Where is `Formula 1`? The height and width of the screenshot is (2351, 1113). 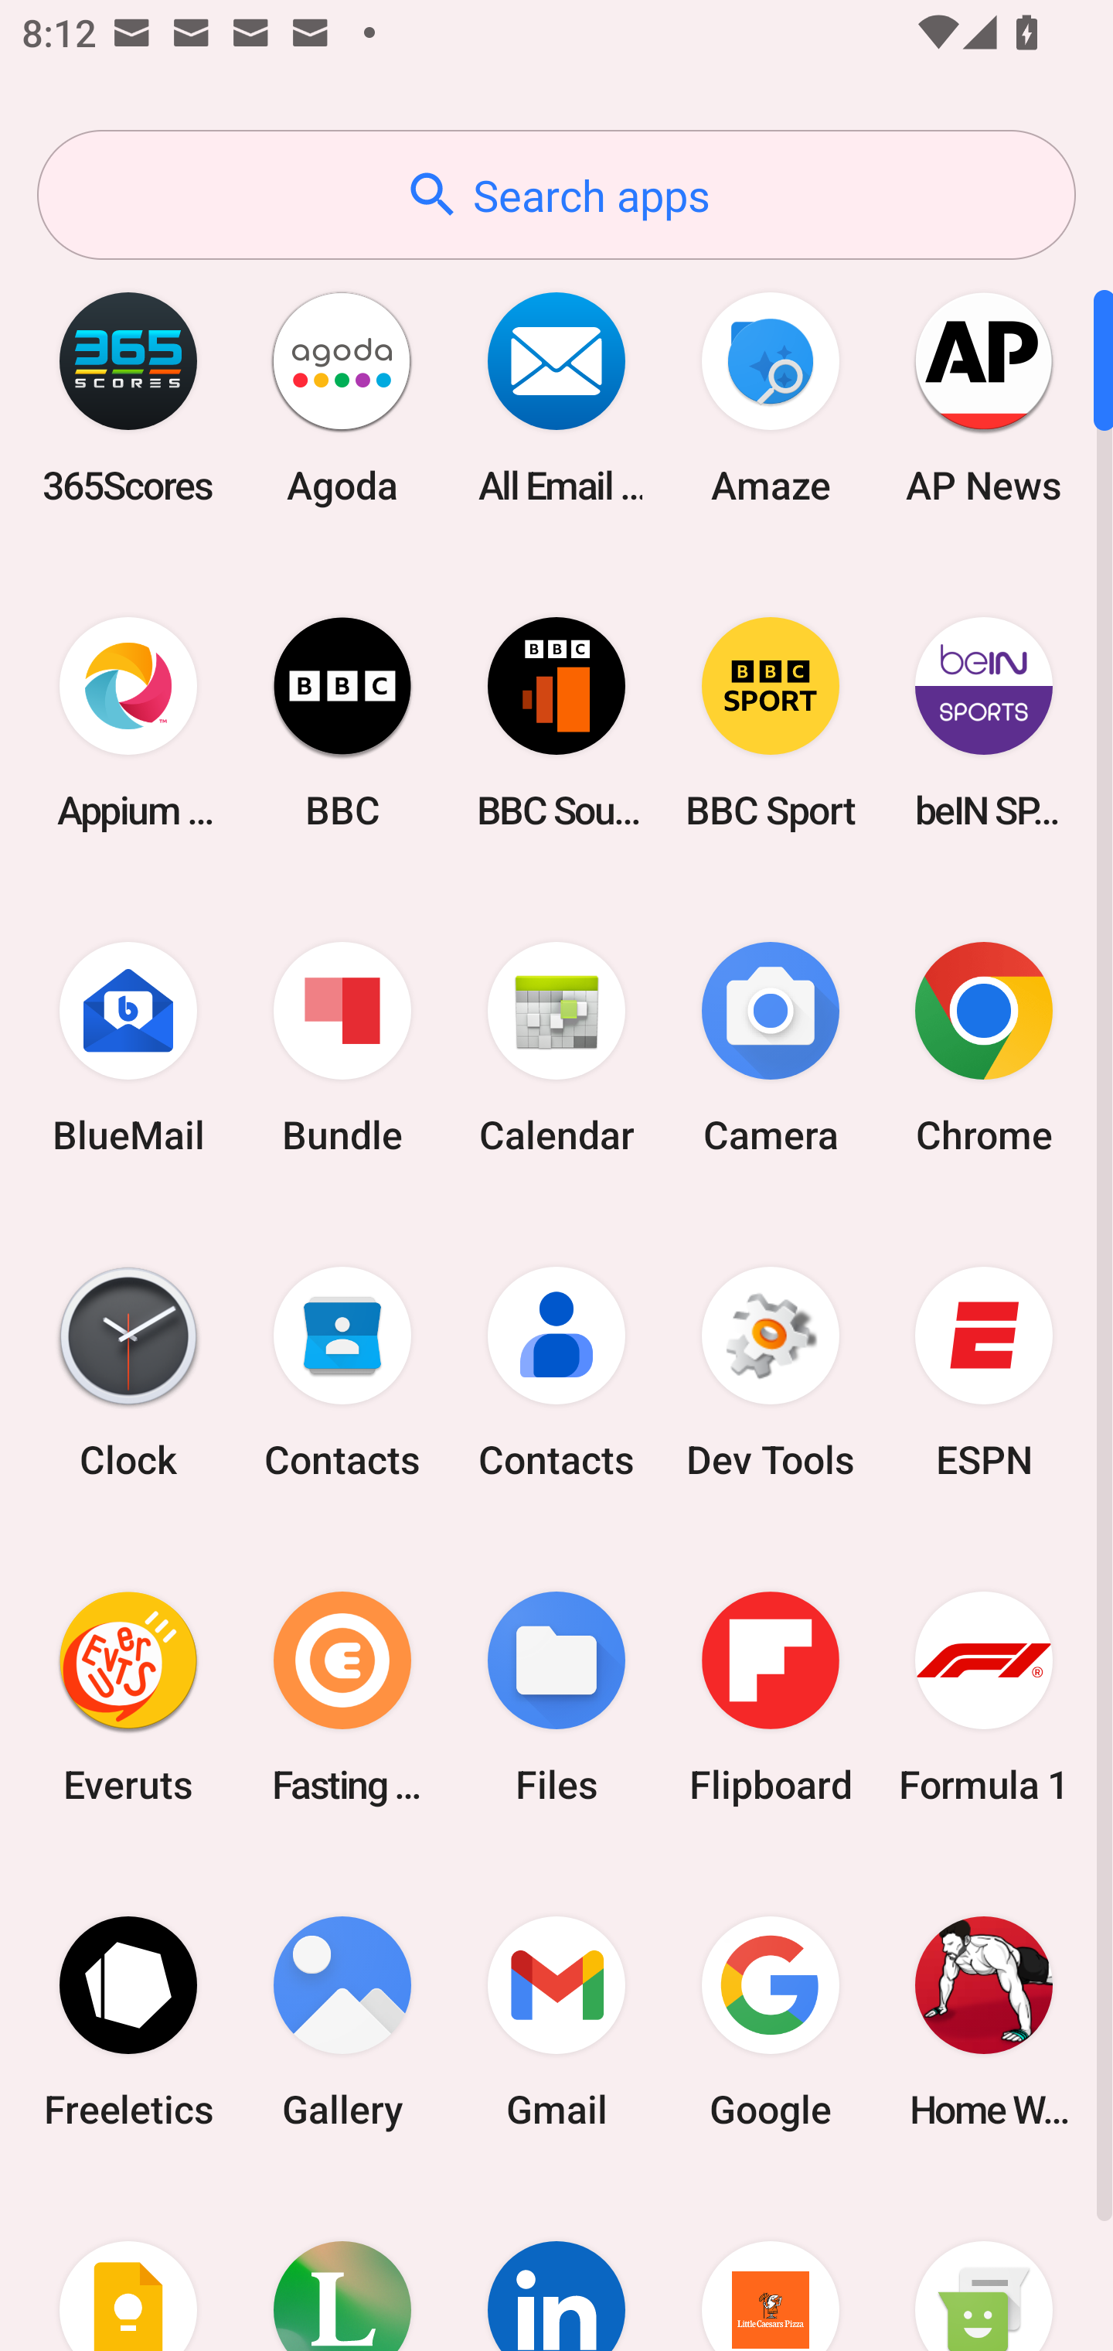
Formula 1 is located at coordinates (984, 1697).